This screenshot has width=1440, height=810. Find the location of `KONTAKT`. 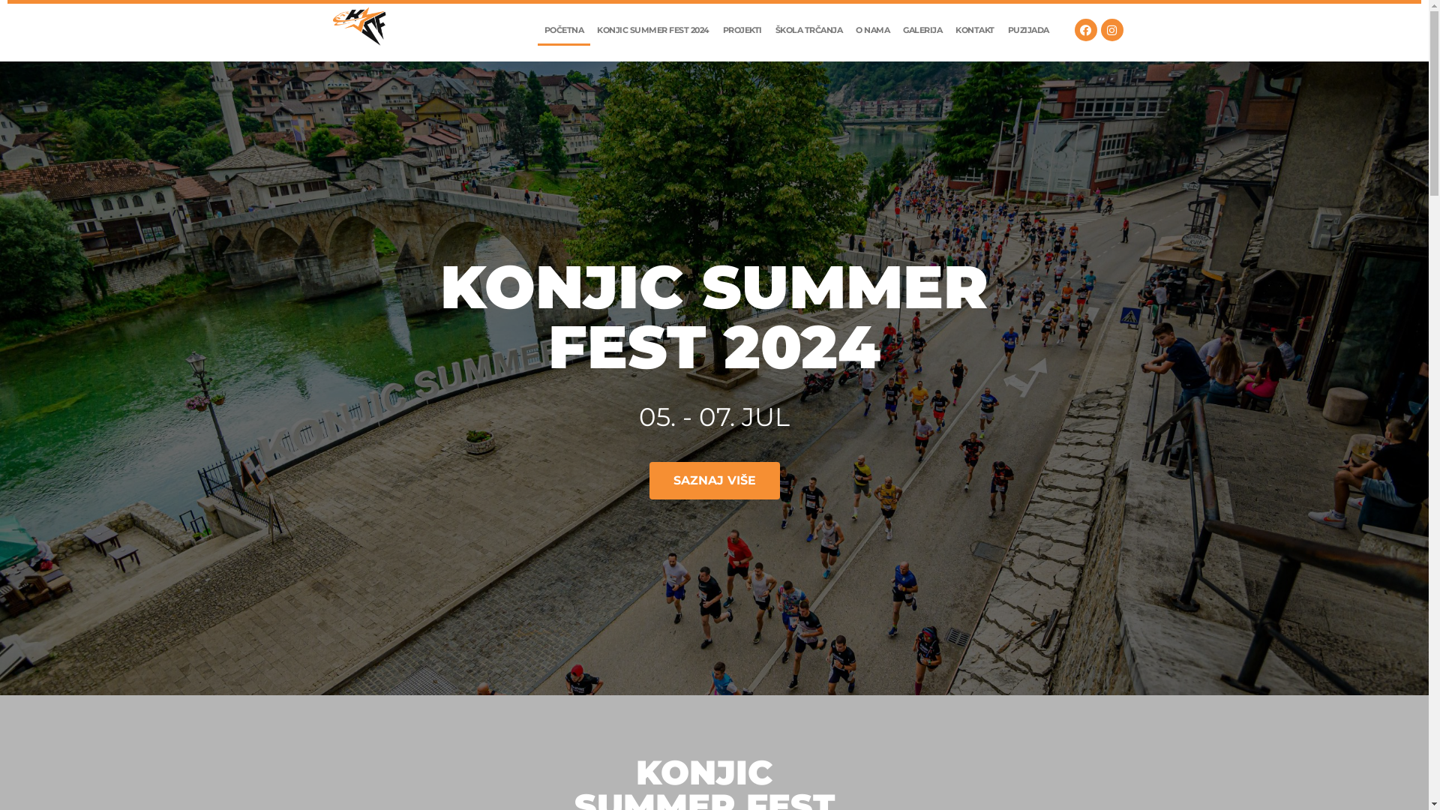

KONTAKT is located at coordinates (975, 30).